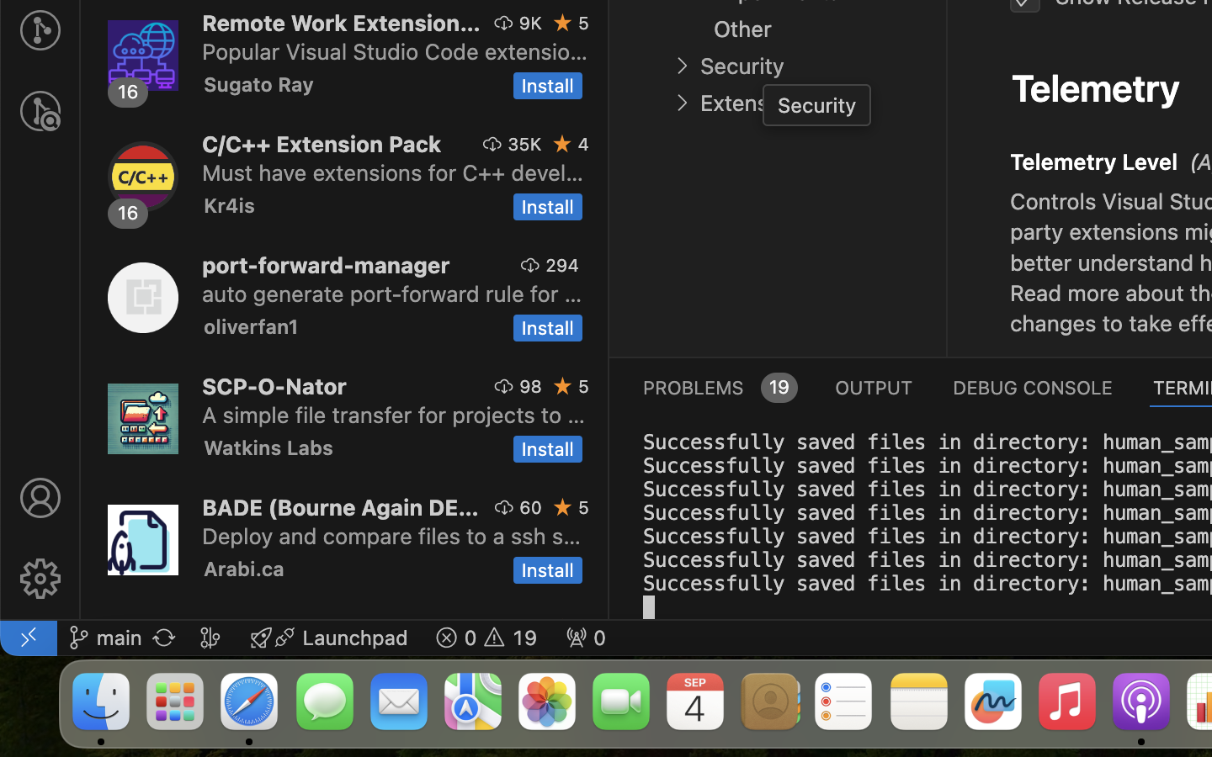  I want to click on Other, so click(742, 29).